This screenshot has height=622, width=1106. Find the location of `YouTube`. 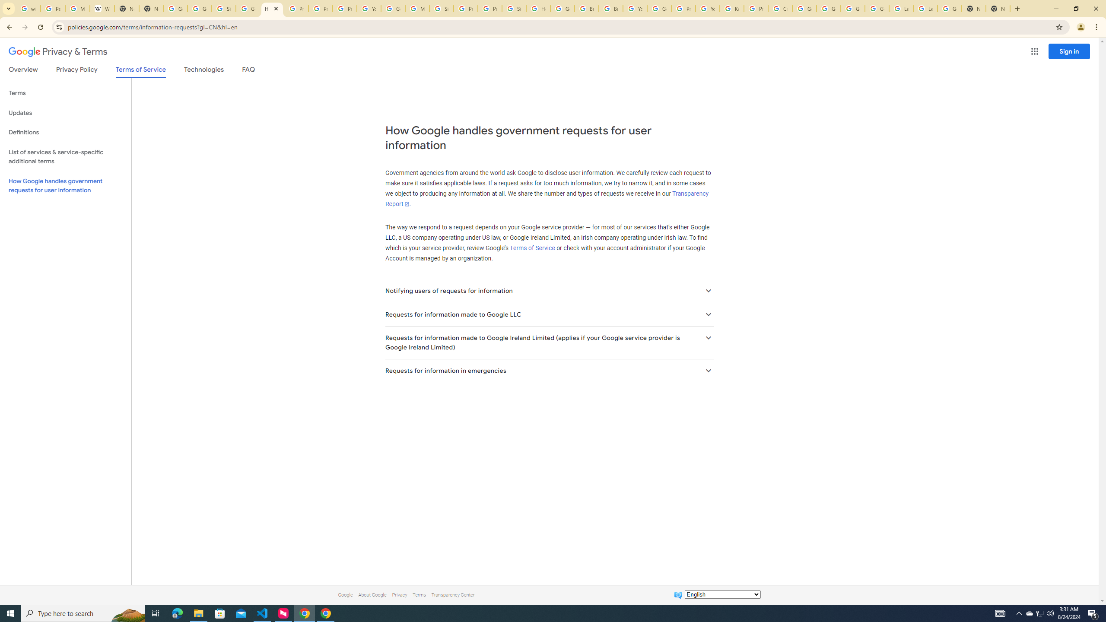

YouTube is located at coordinates (369, 9).